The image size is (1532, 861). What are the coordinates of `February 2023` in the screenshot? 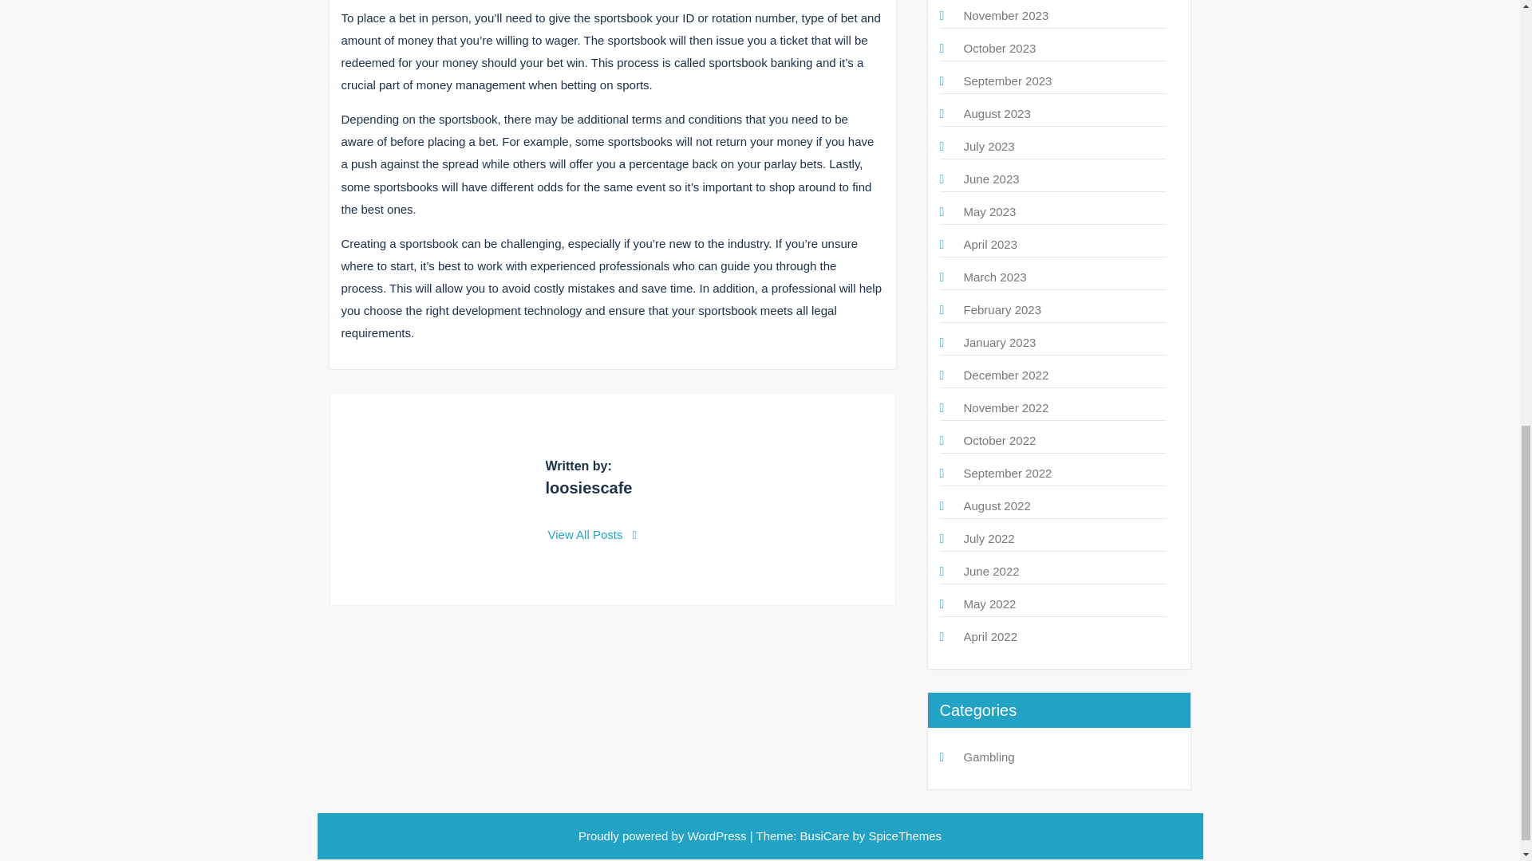 It's located at (1002, 309).